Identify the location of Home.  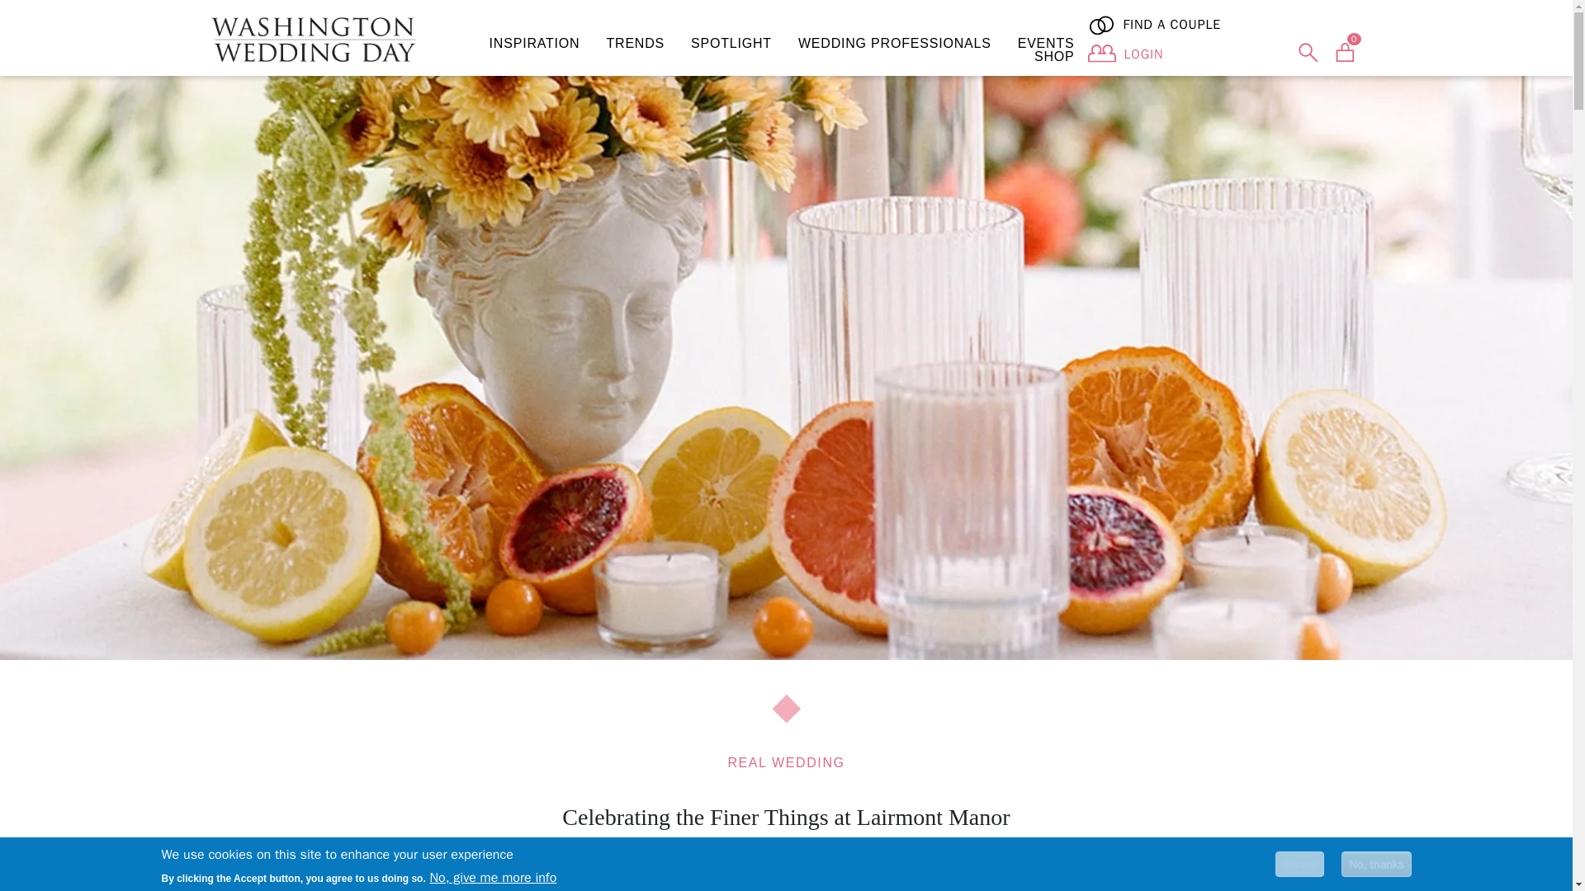
(319, 40).